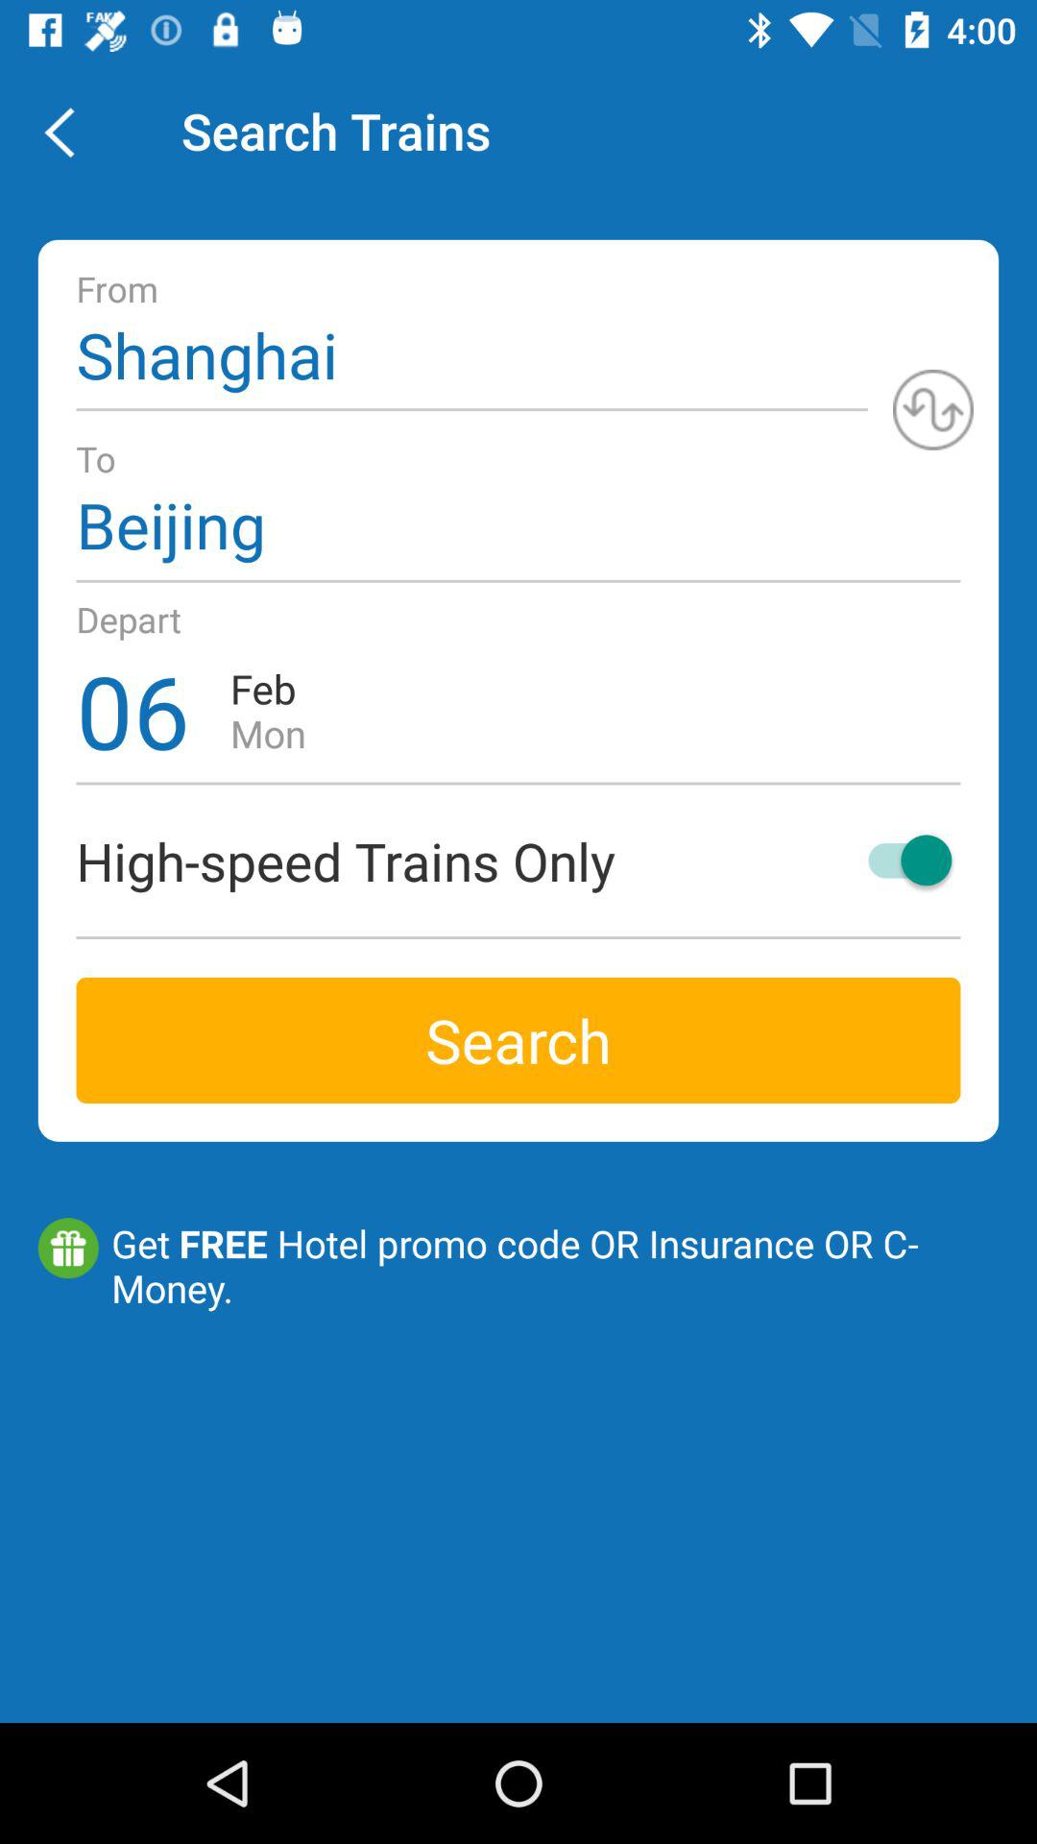 The image size is (1037, 1844). I want to click on turn off icon on the right, so click(901, 861).